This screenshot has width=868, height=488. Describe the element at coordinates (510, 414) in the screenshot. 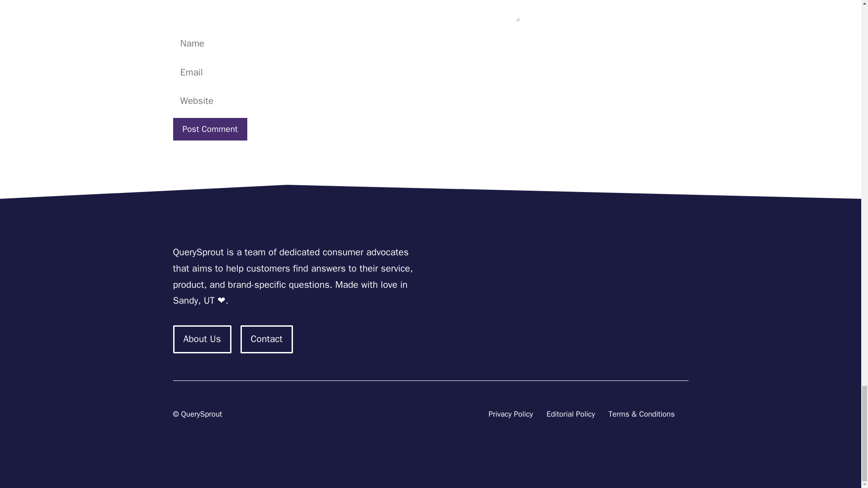

I see `Privacy Policy` at that location.